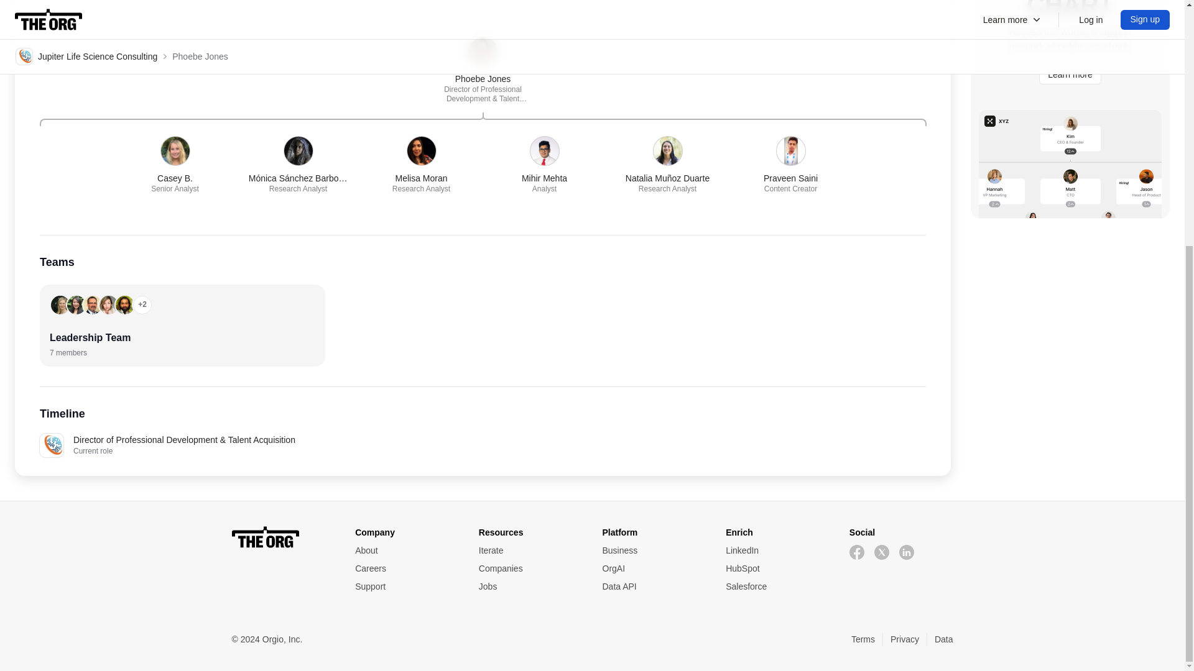 The width and height of the screenshot is (1194, 671). What do you see at coordinates (407, 550) in the screenshot?
I see `About` at bounding box center [407, 550].